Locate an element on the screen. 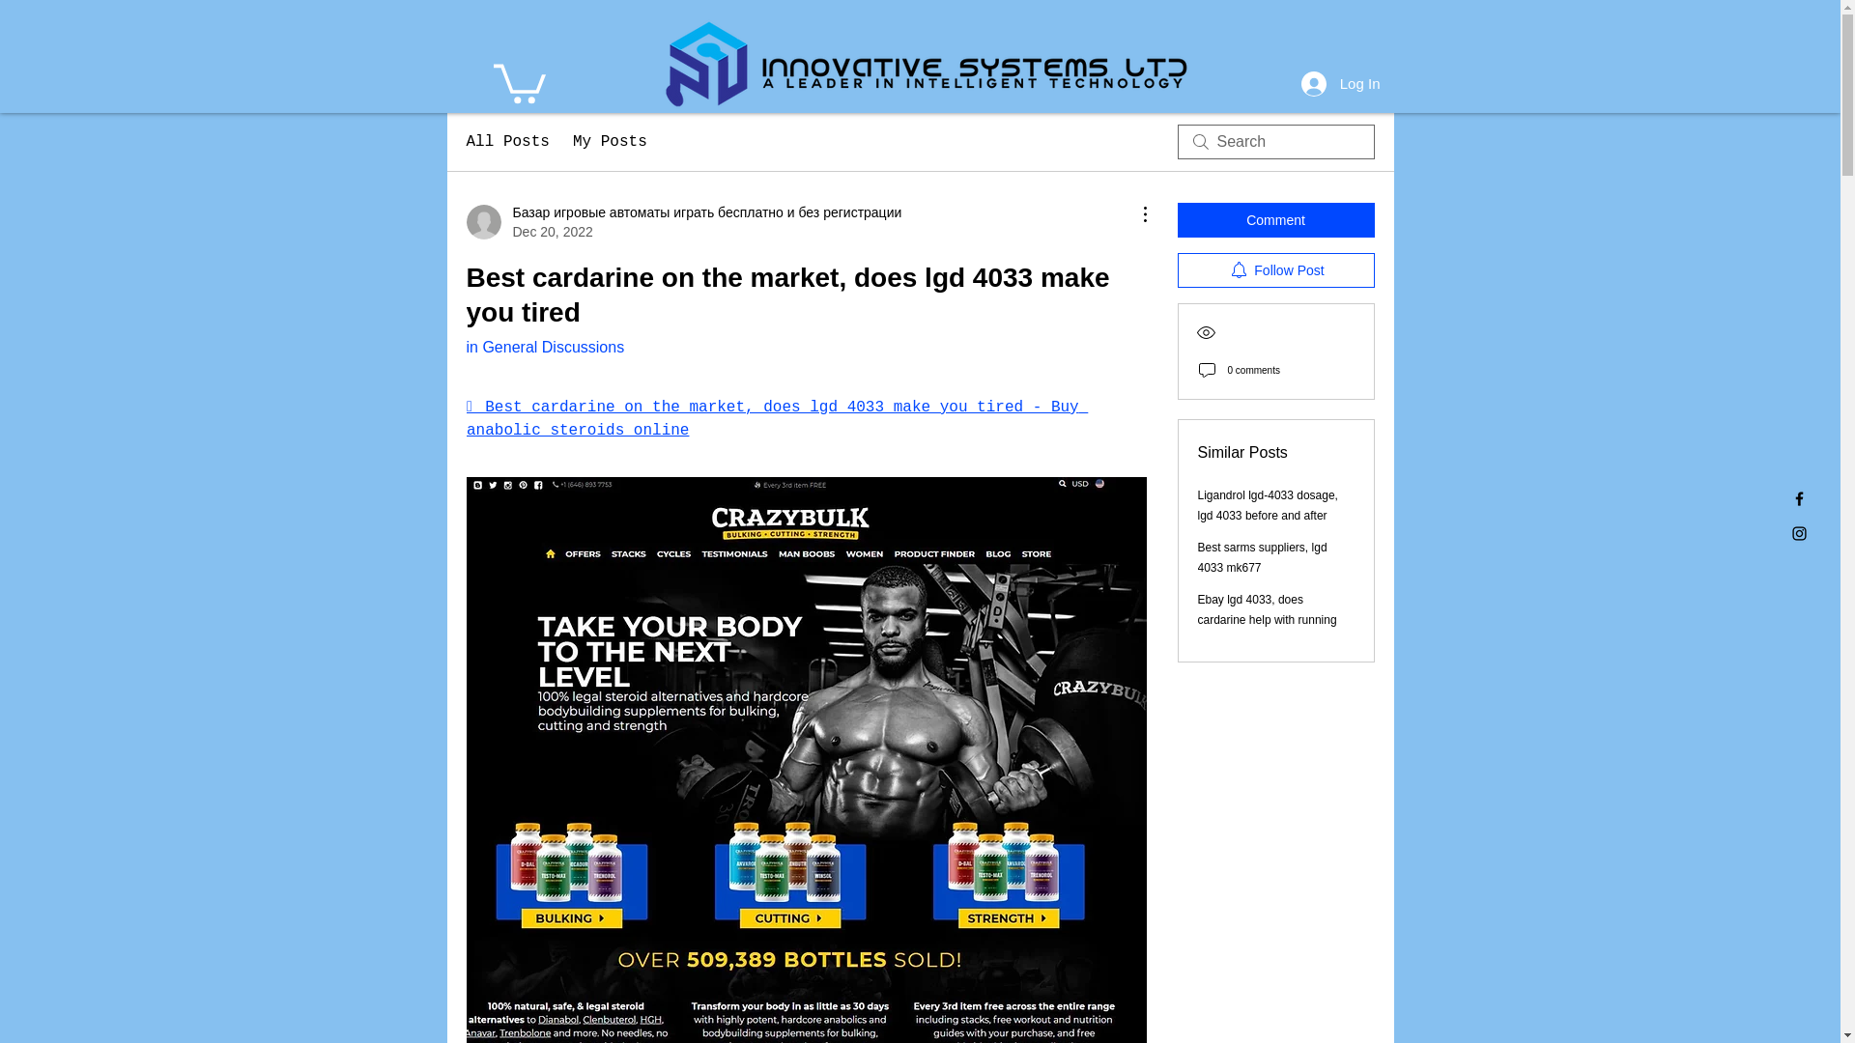 Image resolution: width=1855 pixels, height=1043 pixels. Ligandrol lgd-4033 dosage, lgd 4033 before and after is located at coordinates (1268, 506).